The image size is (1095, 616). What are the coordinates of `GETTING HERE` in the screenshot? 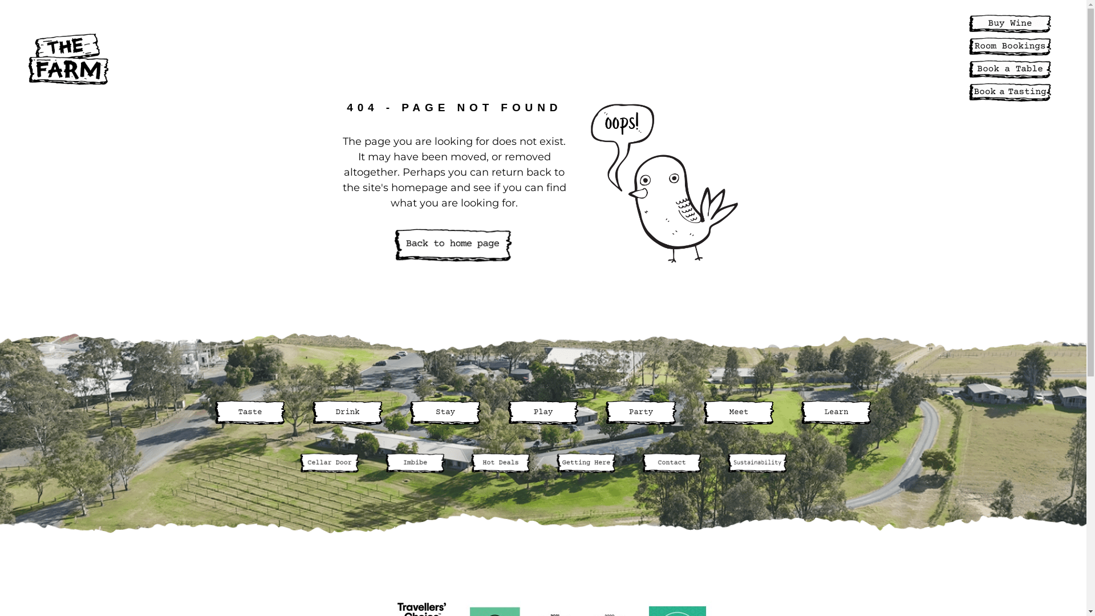 It's located at (842, 58).